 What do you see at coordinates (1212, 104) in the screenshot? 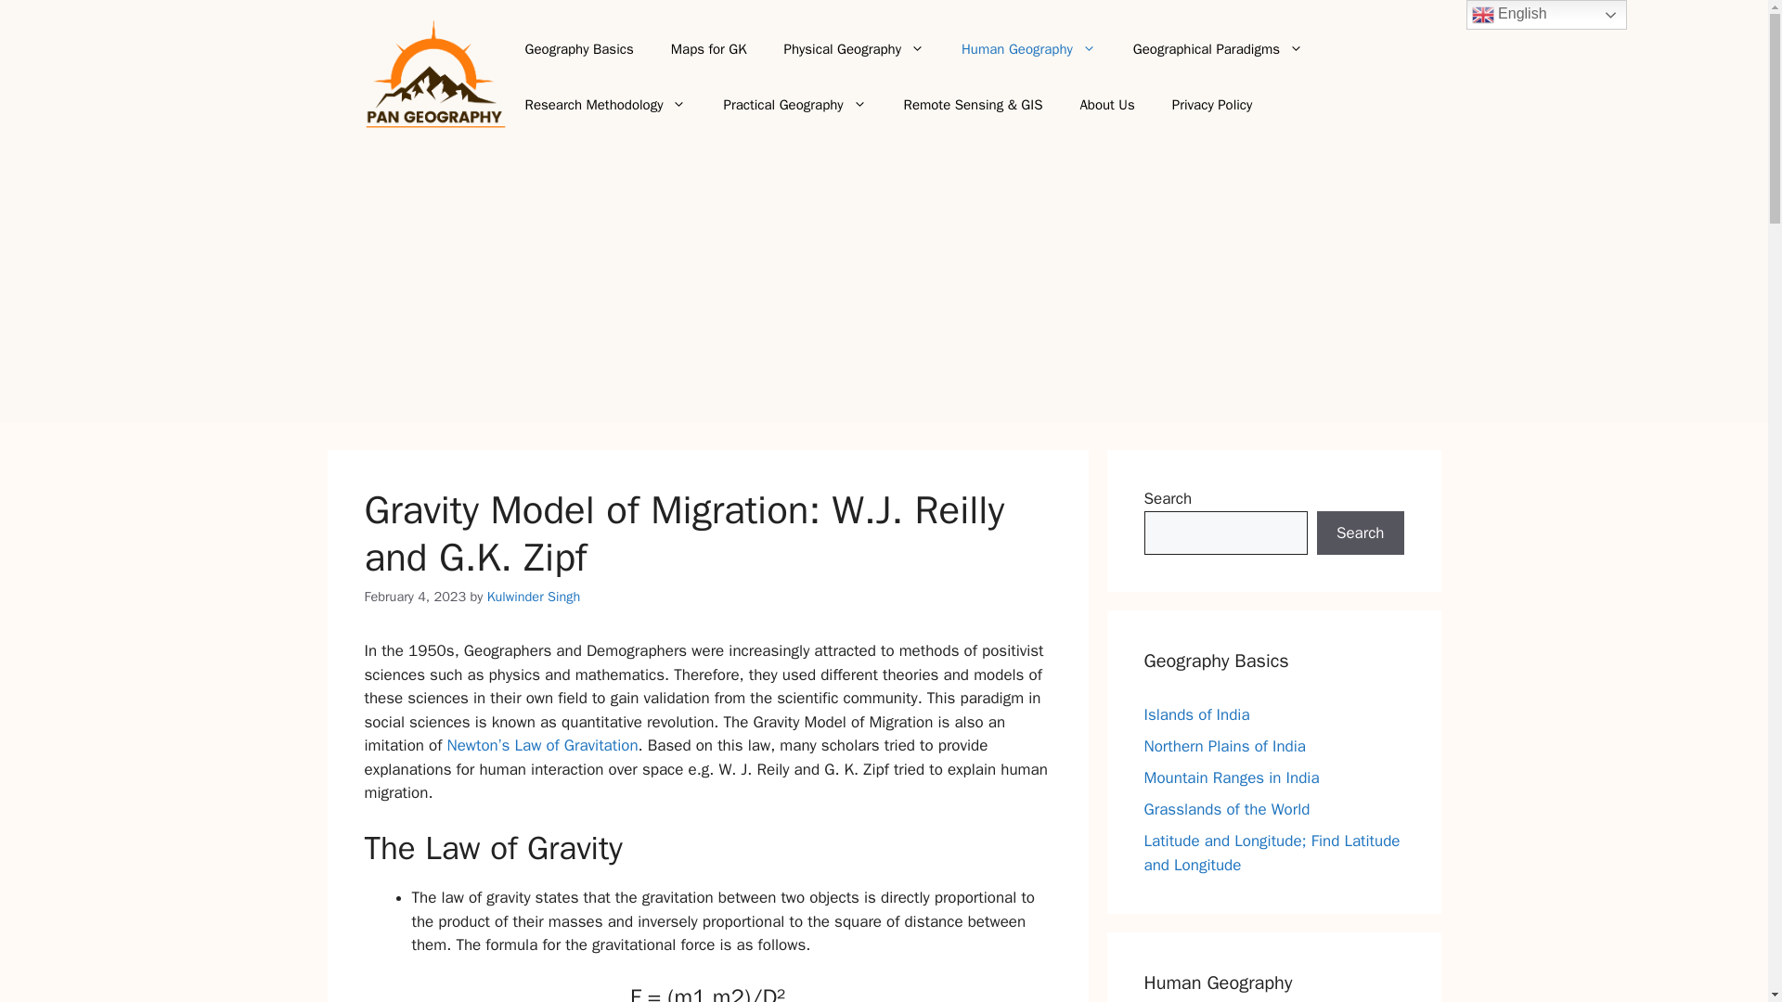
I see `Privacy Policy` at bounding box center [1212, 104].